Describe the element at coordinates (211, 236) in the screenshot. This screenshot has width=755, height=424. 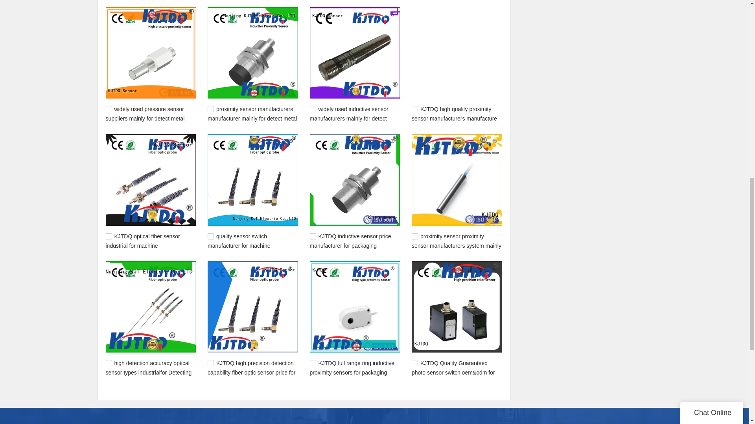
I see `1824` at that location.